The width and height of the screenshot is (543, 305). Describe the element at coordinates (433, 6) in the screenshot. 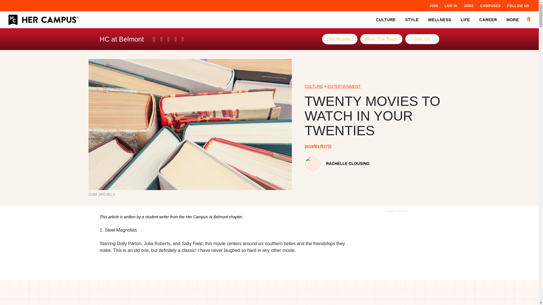

I see `JOIN` at that location.